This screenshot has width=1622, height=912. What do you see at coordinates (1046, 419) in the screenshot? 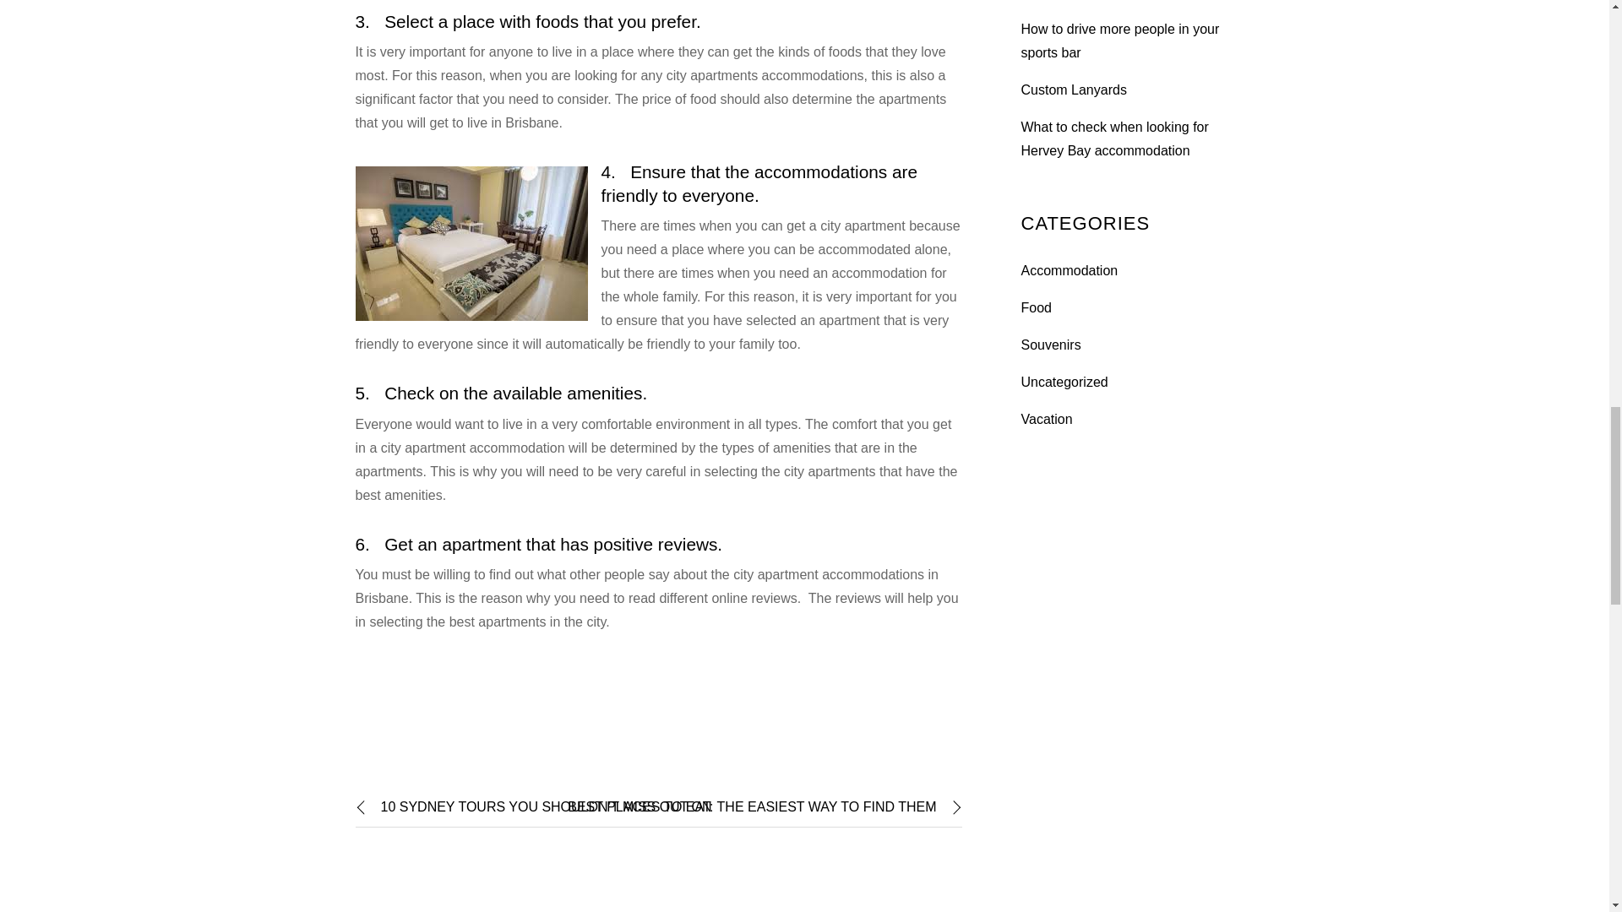
I see `Vacation` at bounding box center [1046, 419].